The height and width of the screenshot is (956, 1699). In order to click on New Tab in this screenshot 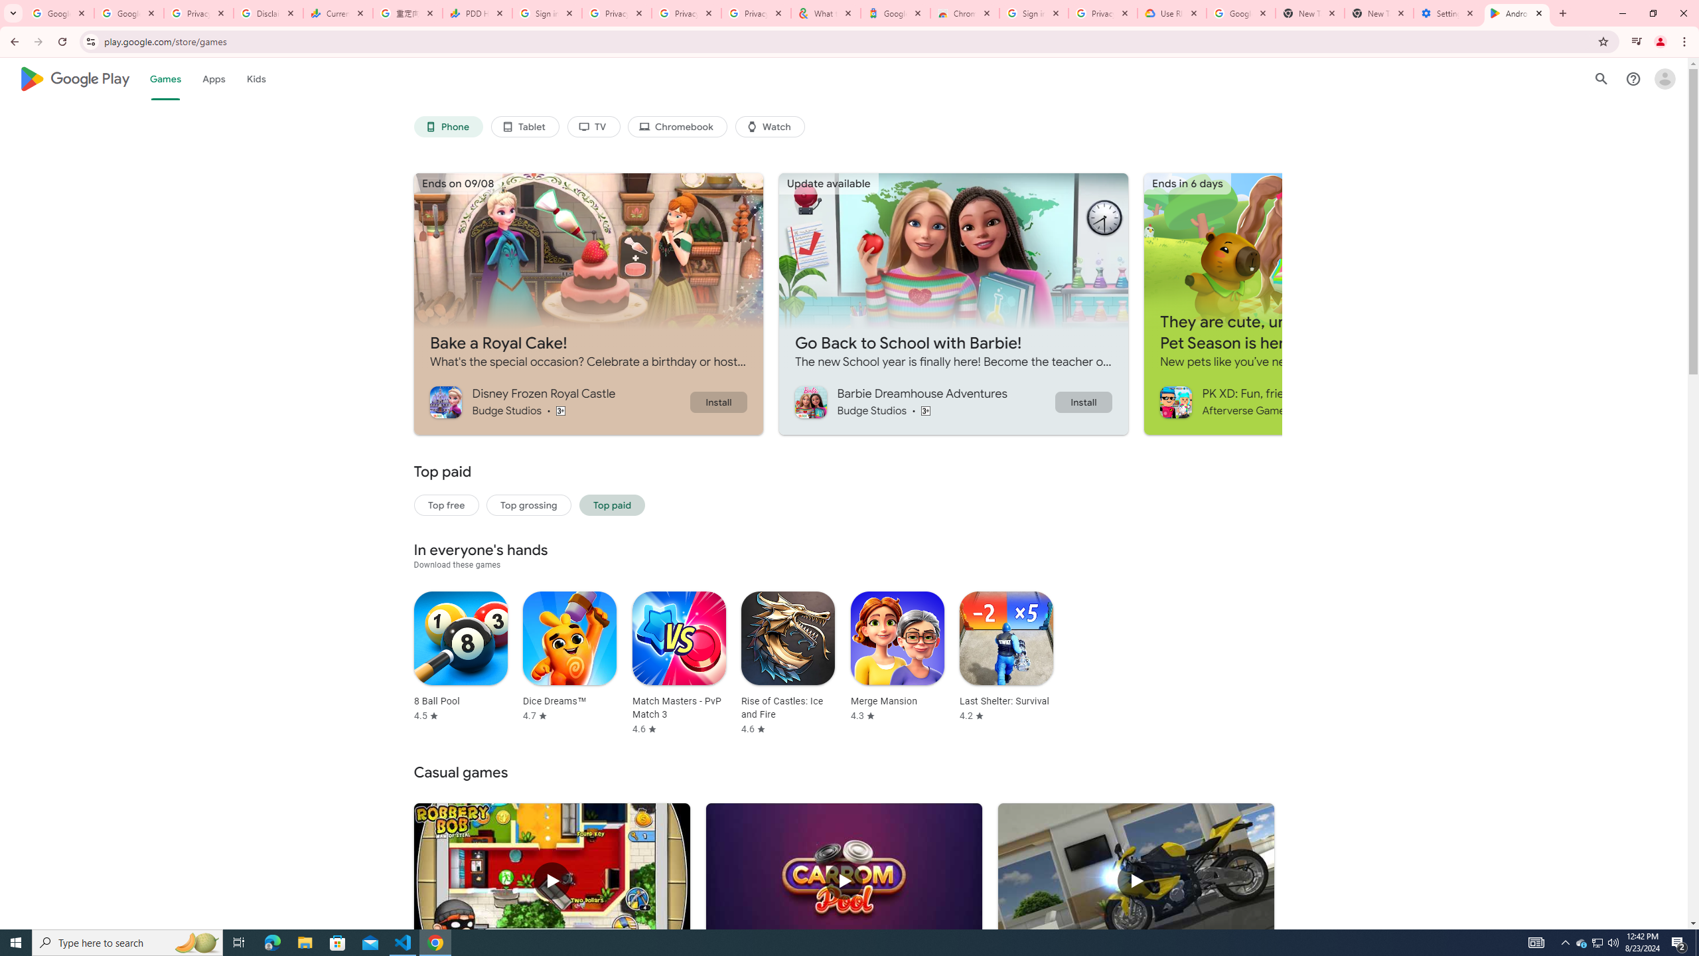, I will do `click(1379, 13)`.